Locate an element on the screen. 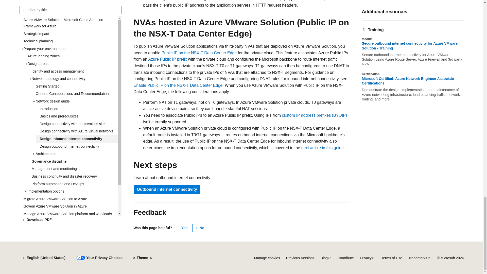  Theme is located at coordinates (142, 258).